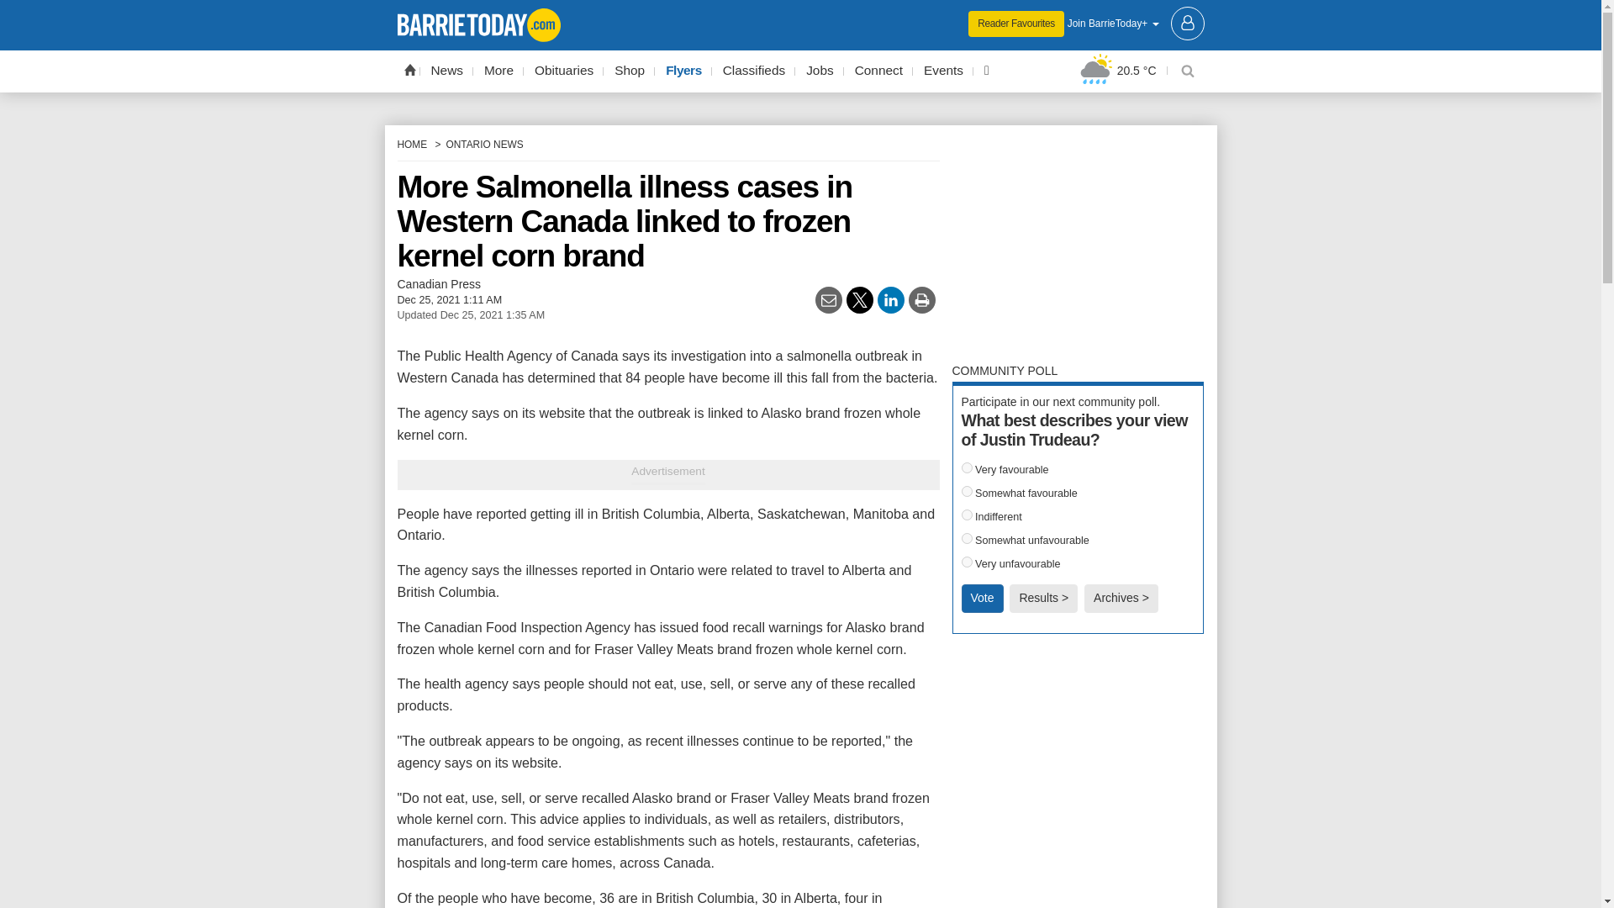 This screenshot has width=1614, height=908. I want to click on Reader Favourites, so click(1015, 24).